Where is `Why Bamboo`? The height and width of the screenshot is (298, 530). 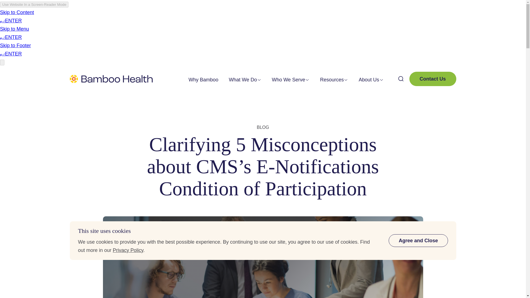
Why Bamboo is located at coordinates (203, 79).